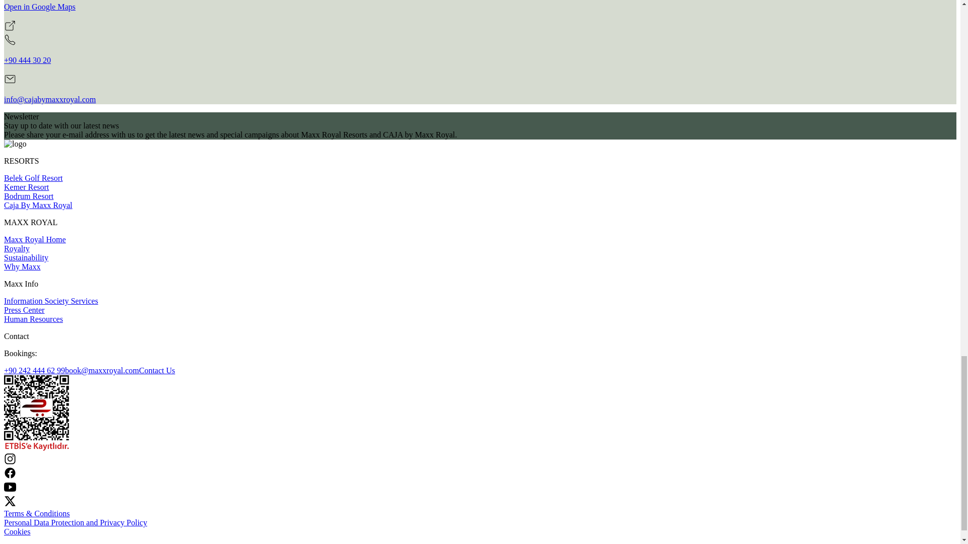 The image size is (968, 544). I want to click on Belek Golf Resort, so click(33, 177).